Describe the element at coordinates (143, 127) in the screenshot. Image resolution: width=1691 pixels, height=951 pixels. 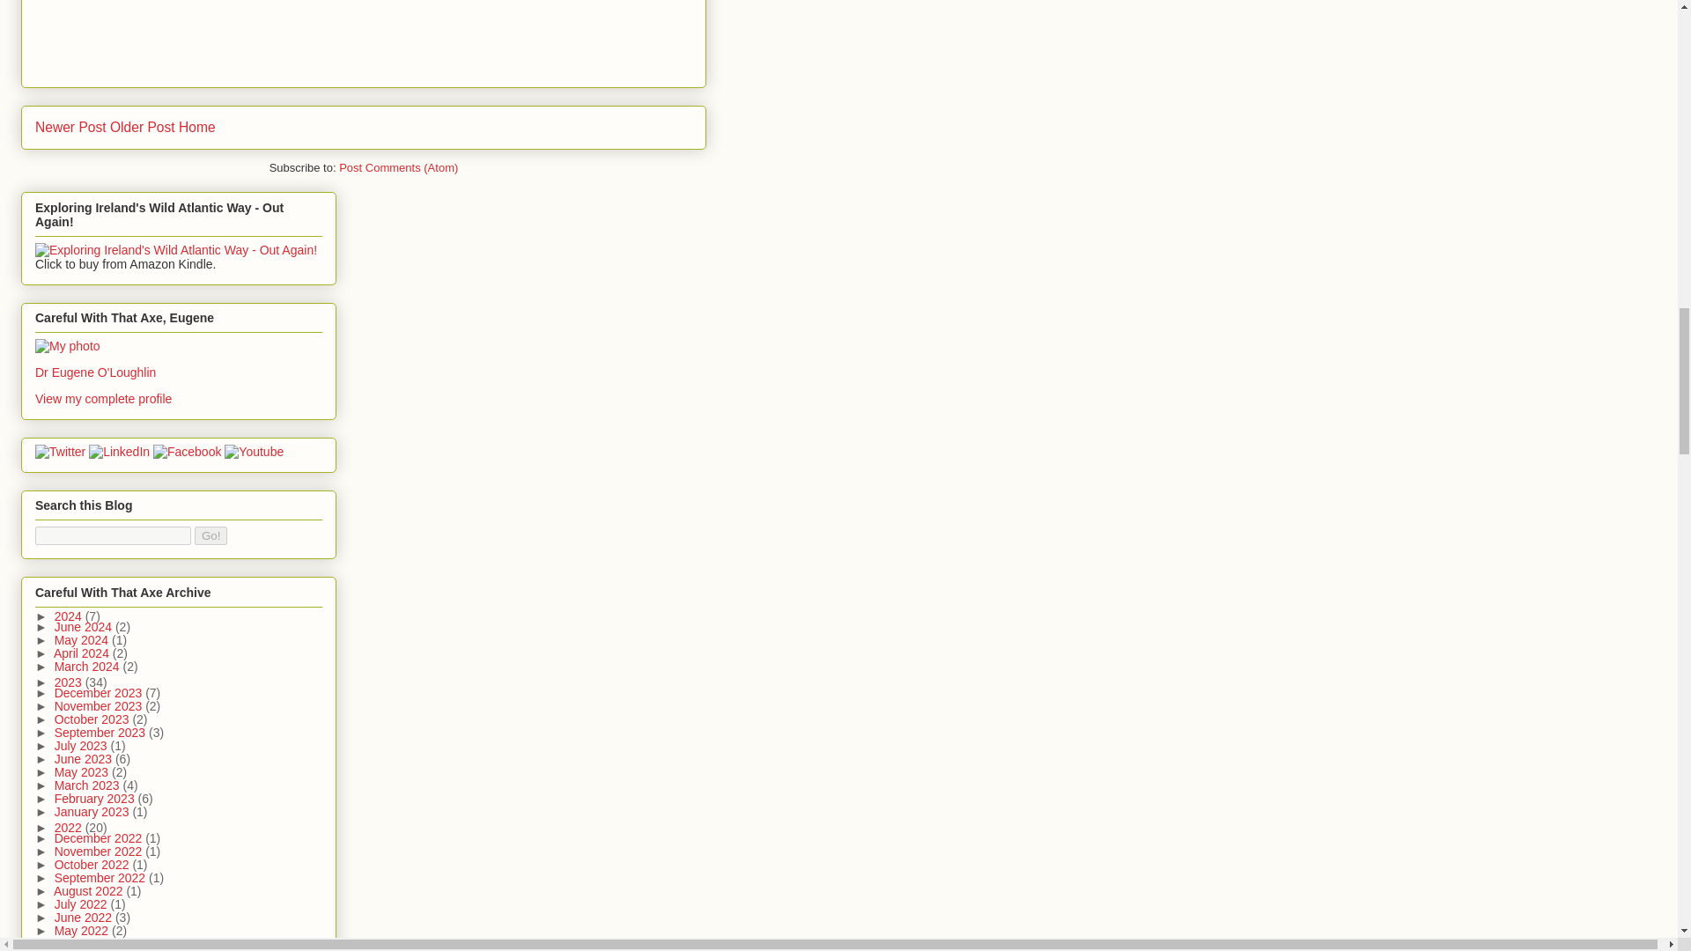
I see `Older Post` at that location.